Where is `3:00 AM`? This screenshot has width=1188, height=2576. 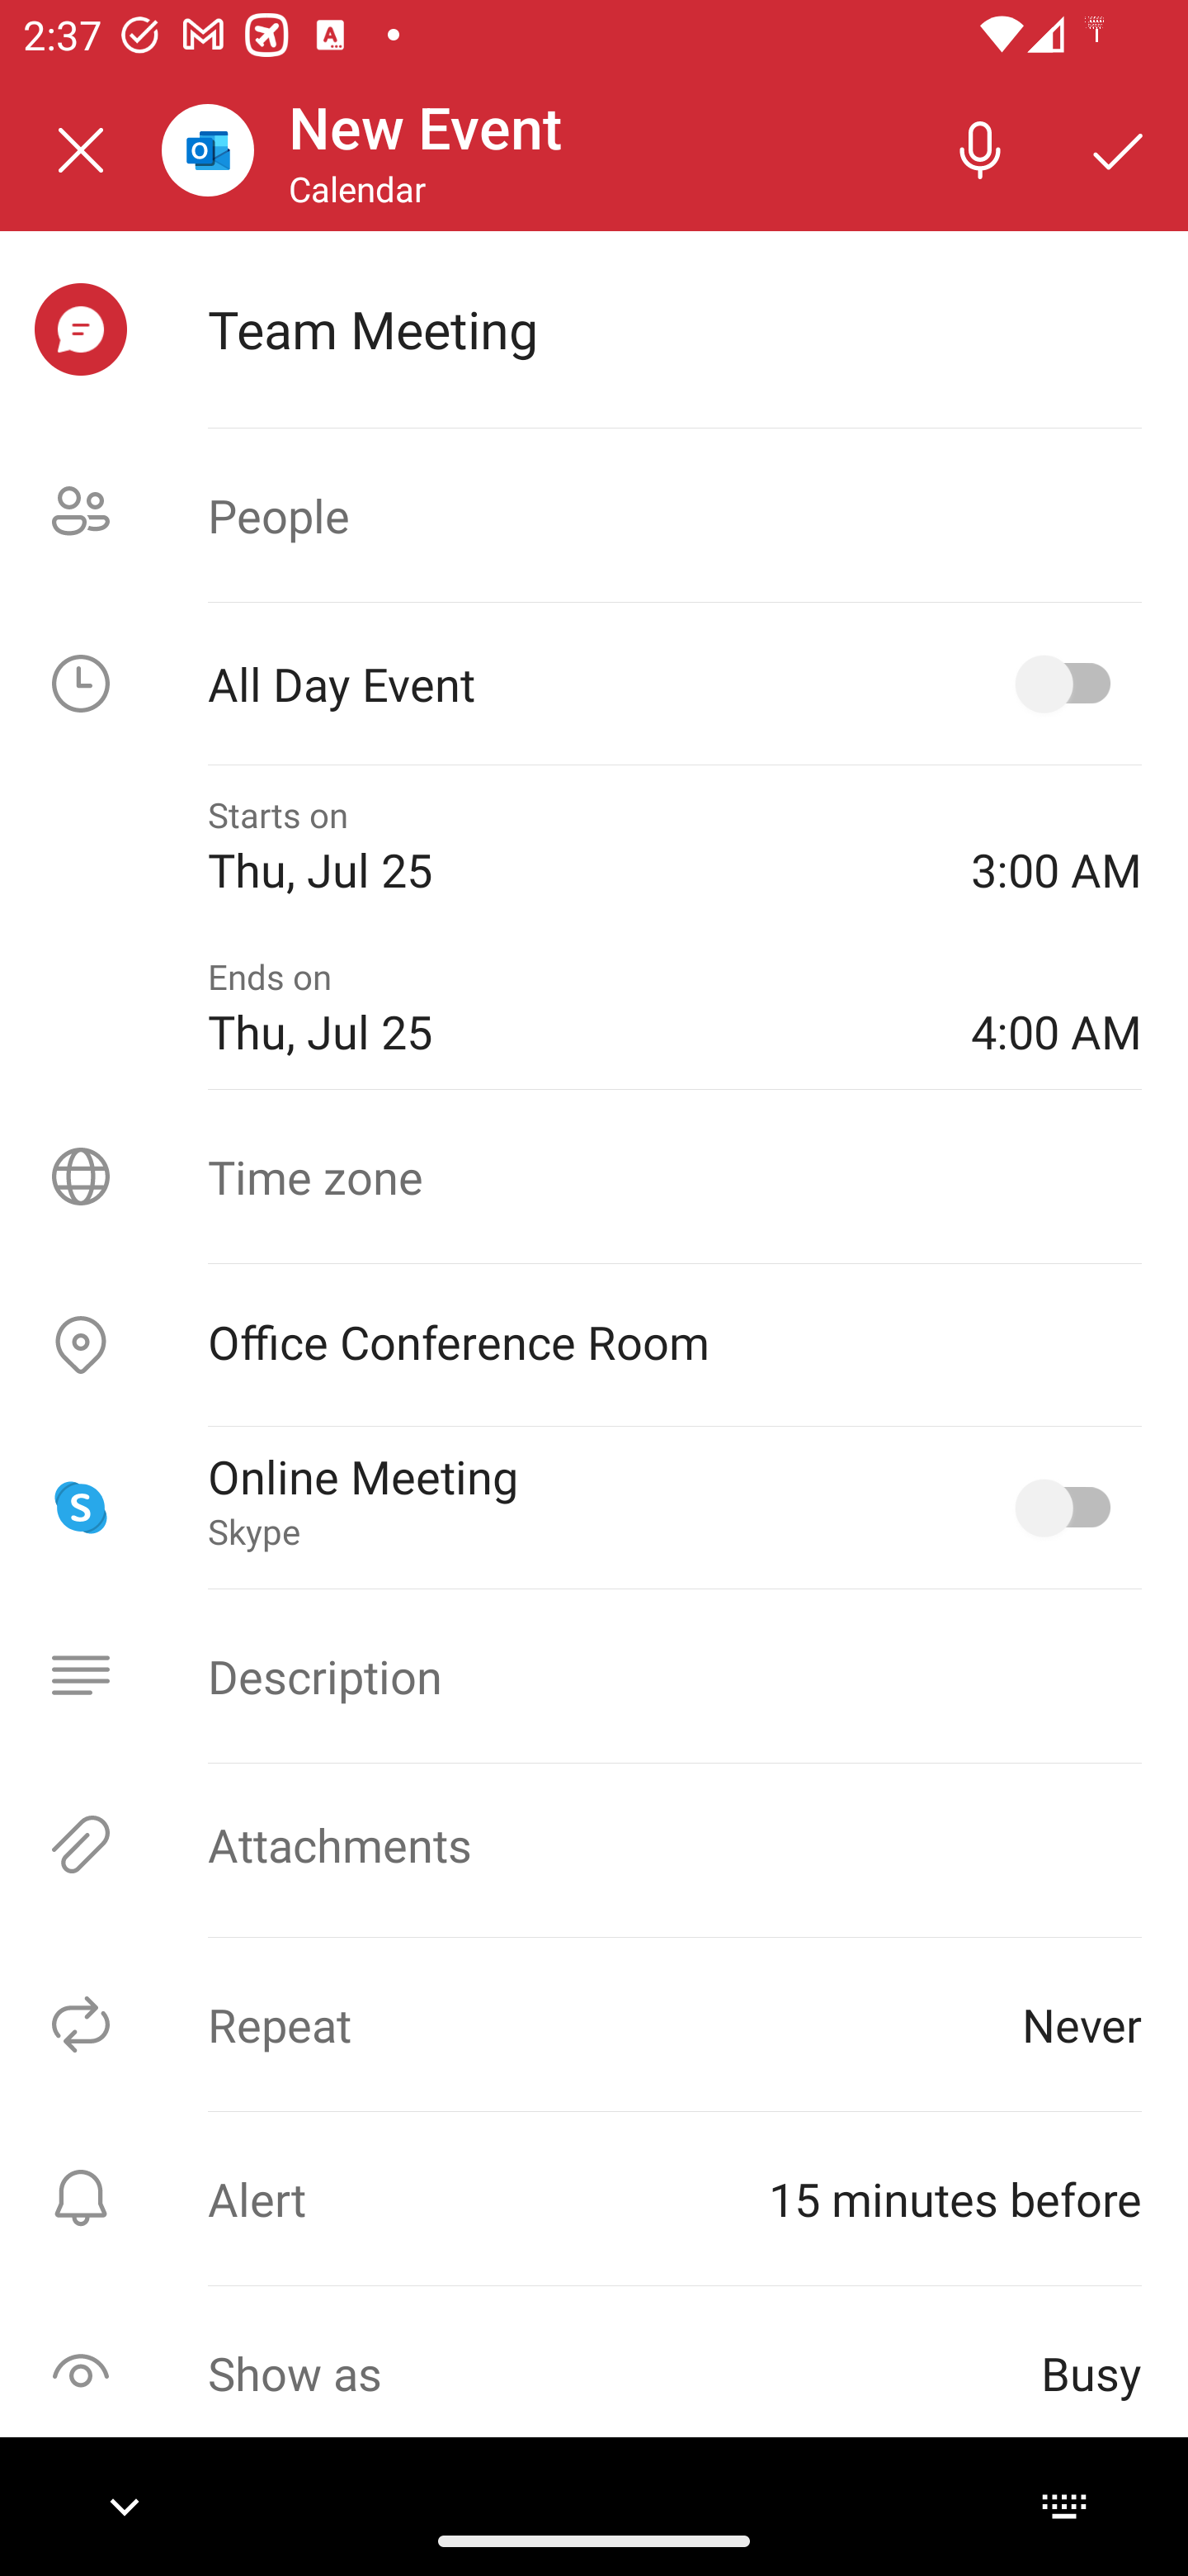 3:00 AM is located at coordinates (1056, 845).